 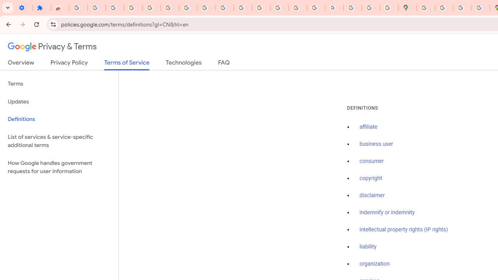 What do you see at coordinates (375, 264) in the screenshot?
I see `organization` at bounding box center [375, 264].